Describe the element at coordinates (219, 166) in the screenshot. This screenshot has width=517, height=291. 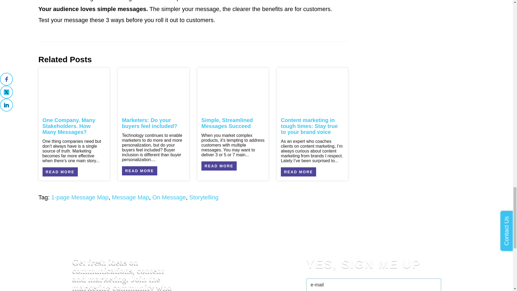
I see `READ MORE` at that location.